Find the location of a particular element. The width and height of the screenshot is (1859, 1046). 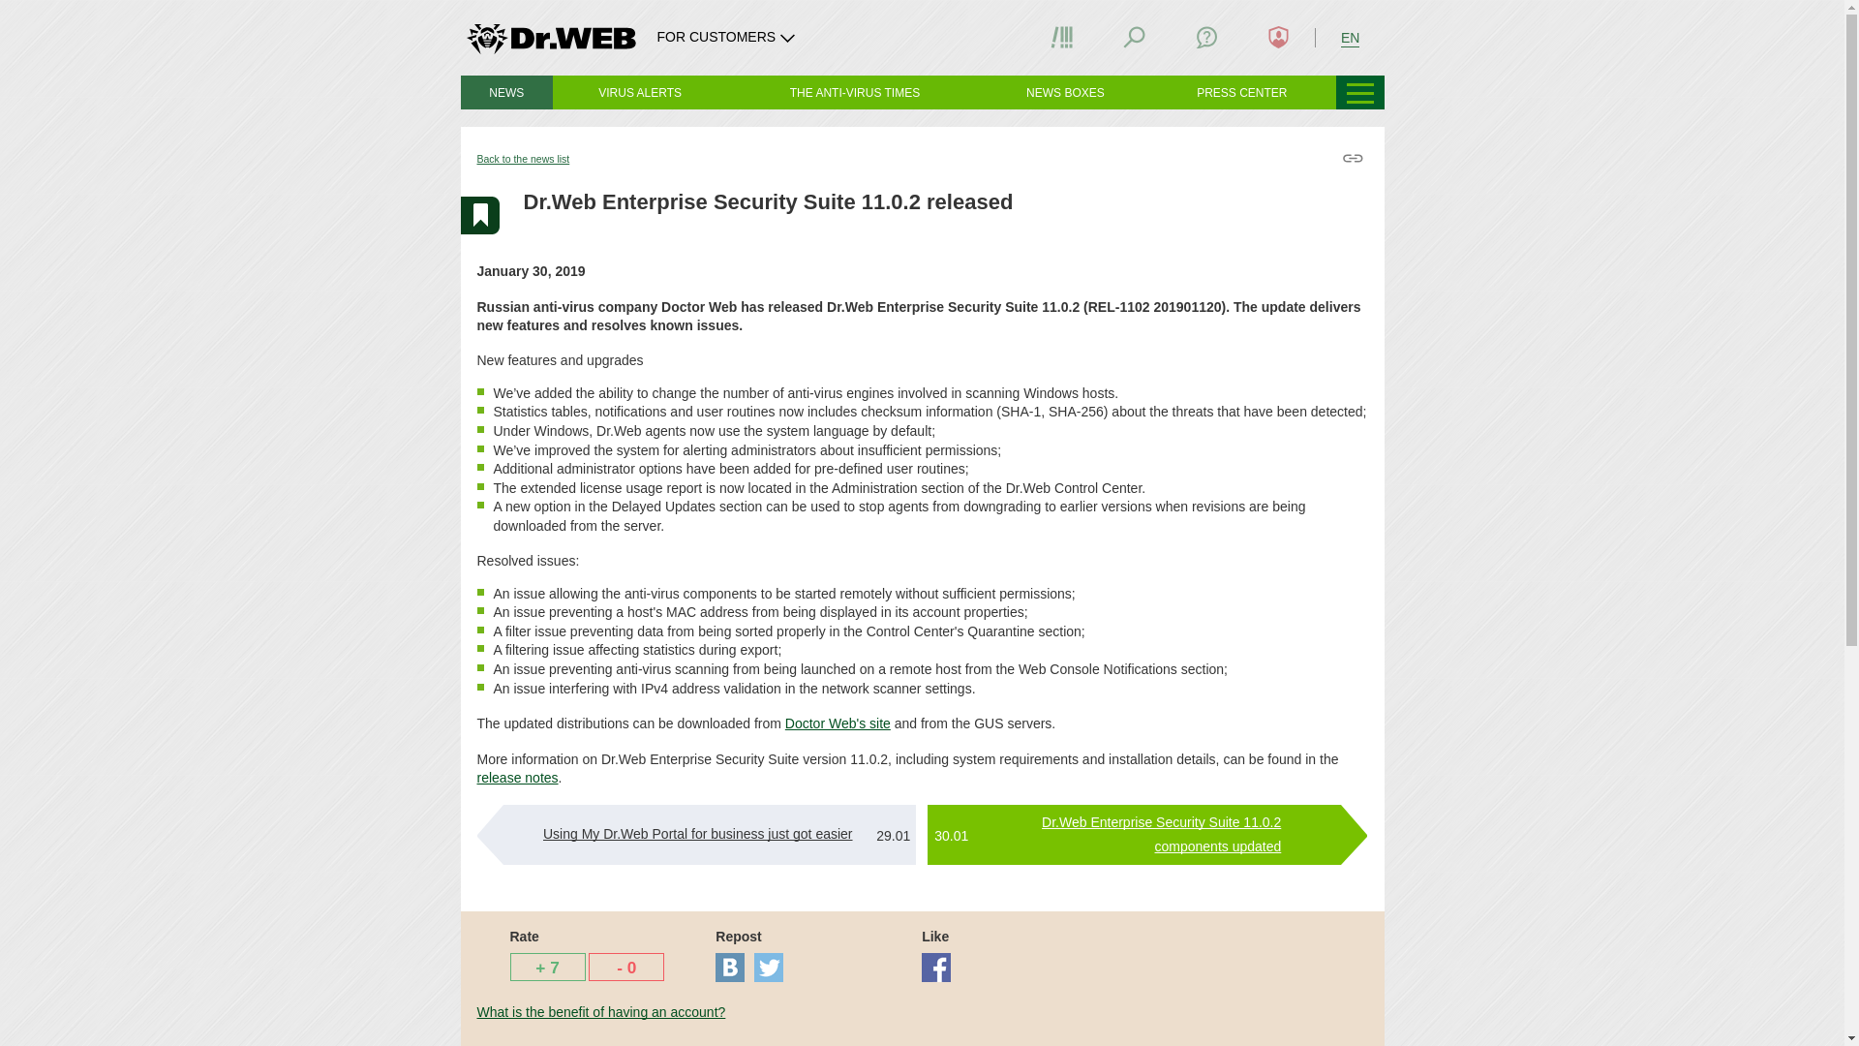

Using My Dr.Web Portal for business just got easier is located at coordinates (697, 834).